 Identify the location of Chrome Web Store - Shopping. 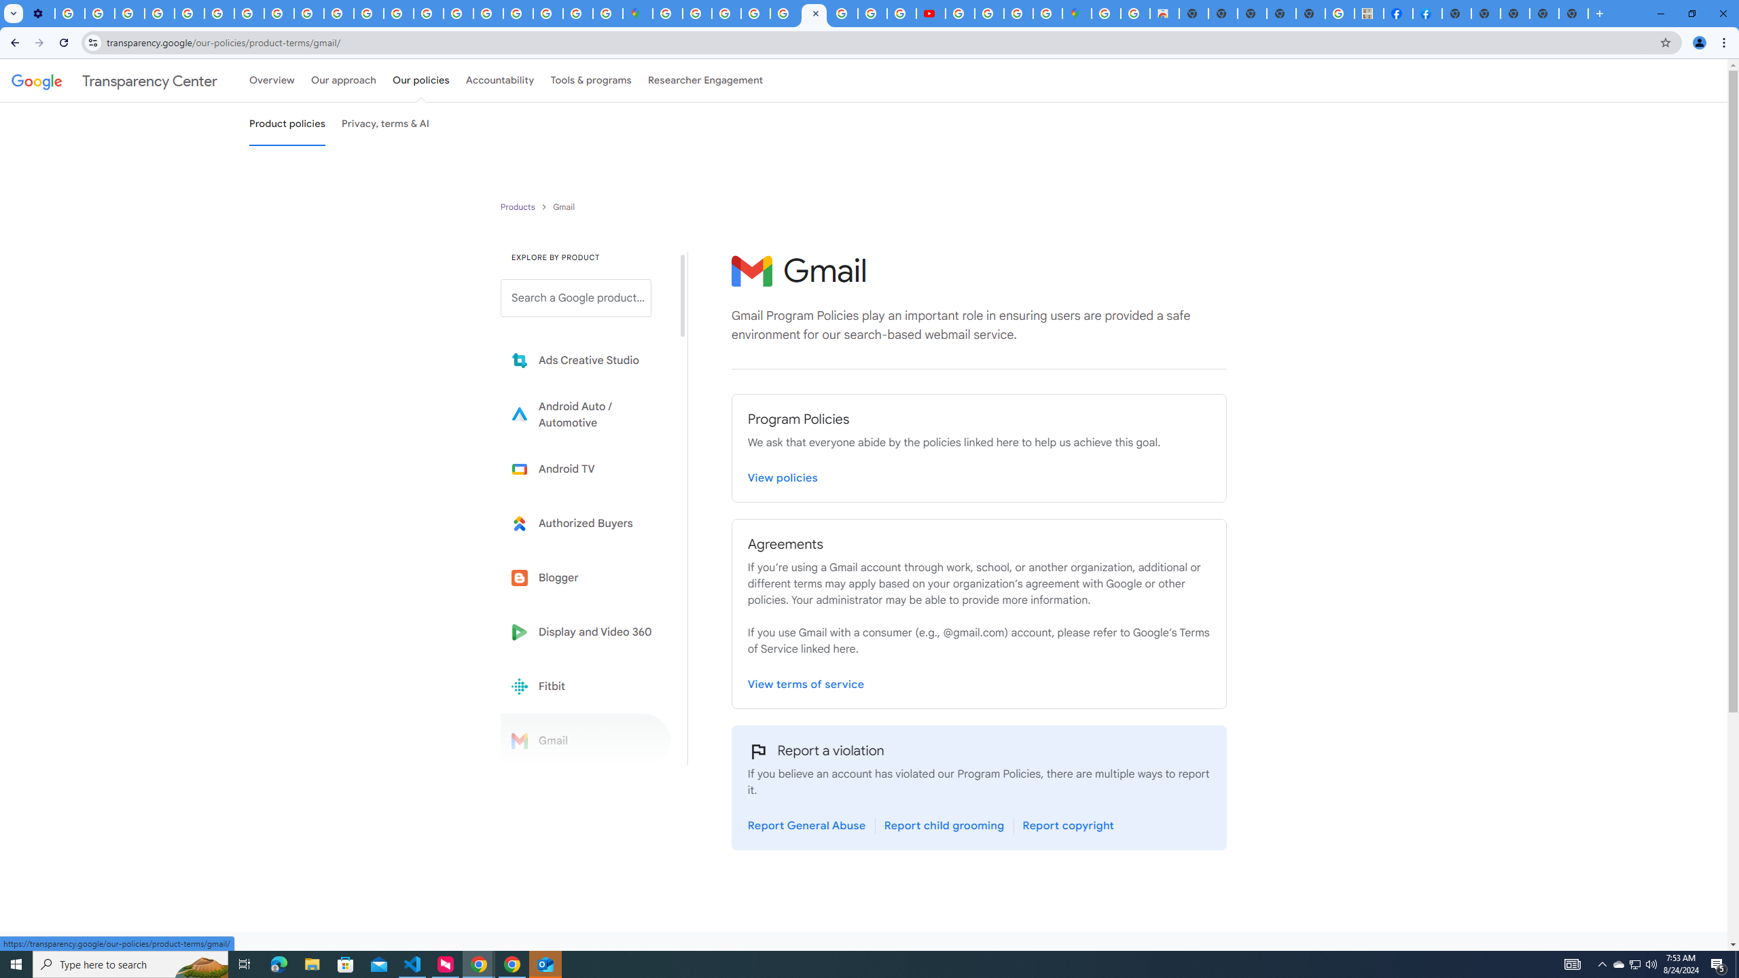
(1164, 14).